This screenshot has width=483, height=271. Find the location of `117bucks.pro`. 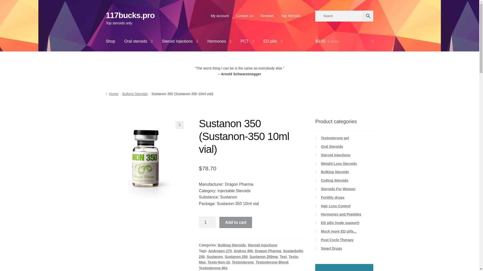

117bucks.pro is located at coordinates (130, 15).